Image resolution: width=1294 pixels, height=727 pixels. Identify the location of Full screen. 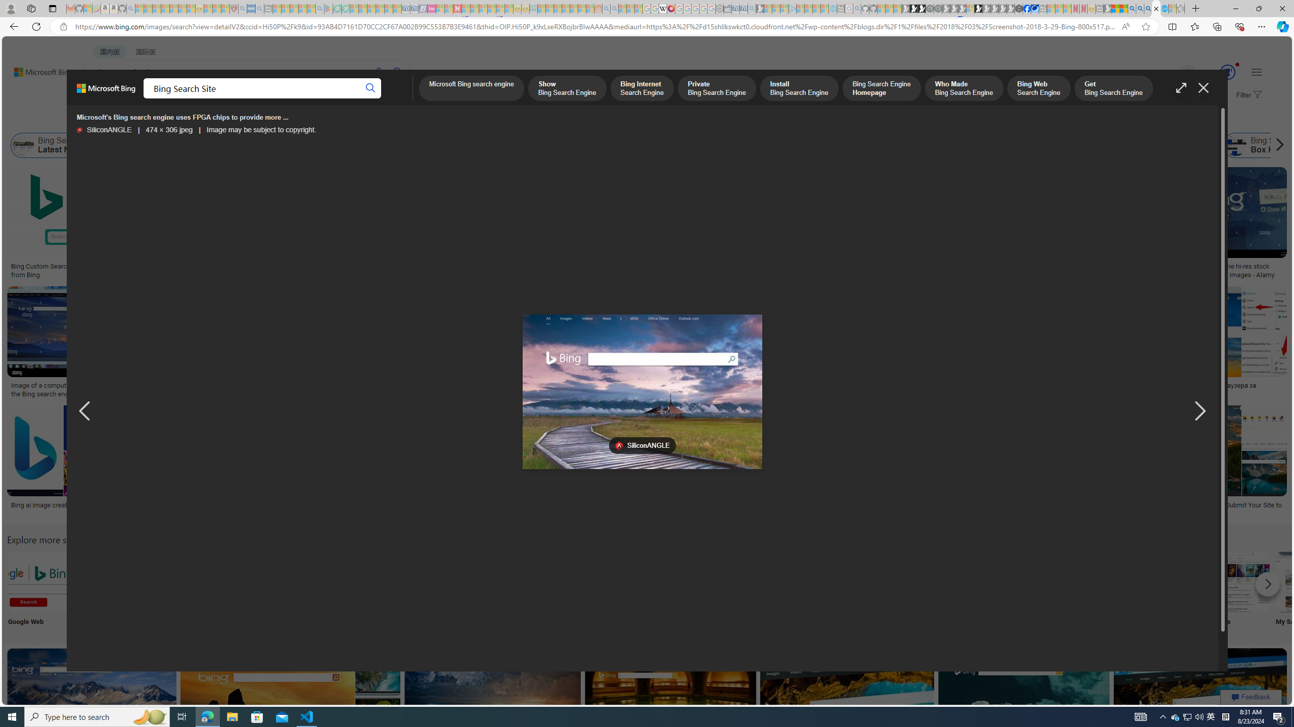
(1181, 88).